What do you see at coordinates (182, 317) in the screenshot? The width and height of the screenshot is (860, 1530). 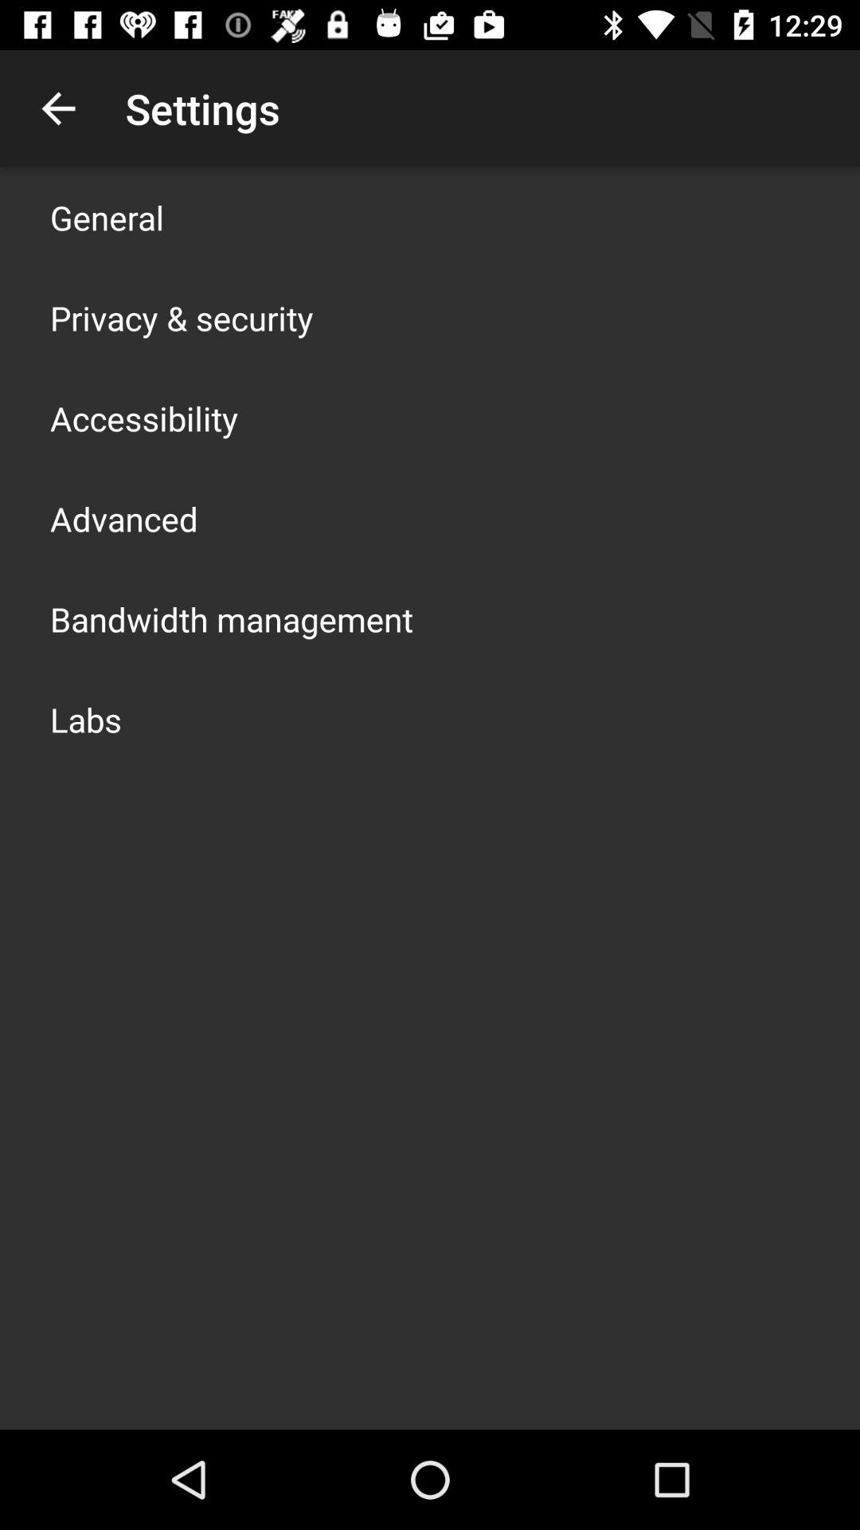 I see `choose the icon above the accessibility app` at bounding box center [182, 317].